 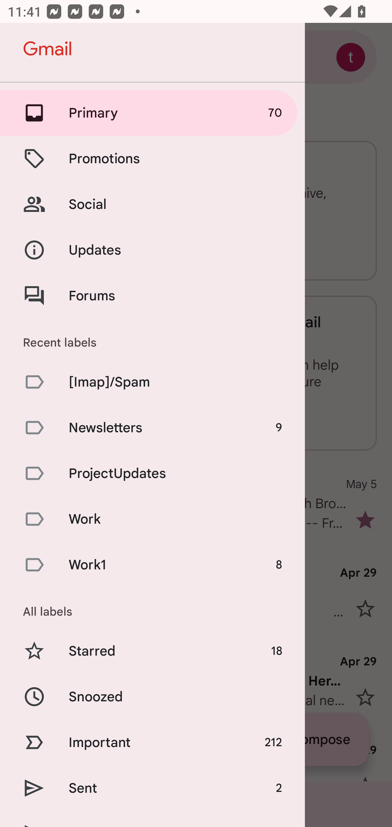 I want to click on Work1 8, so click(x=152, y=565).